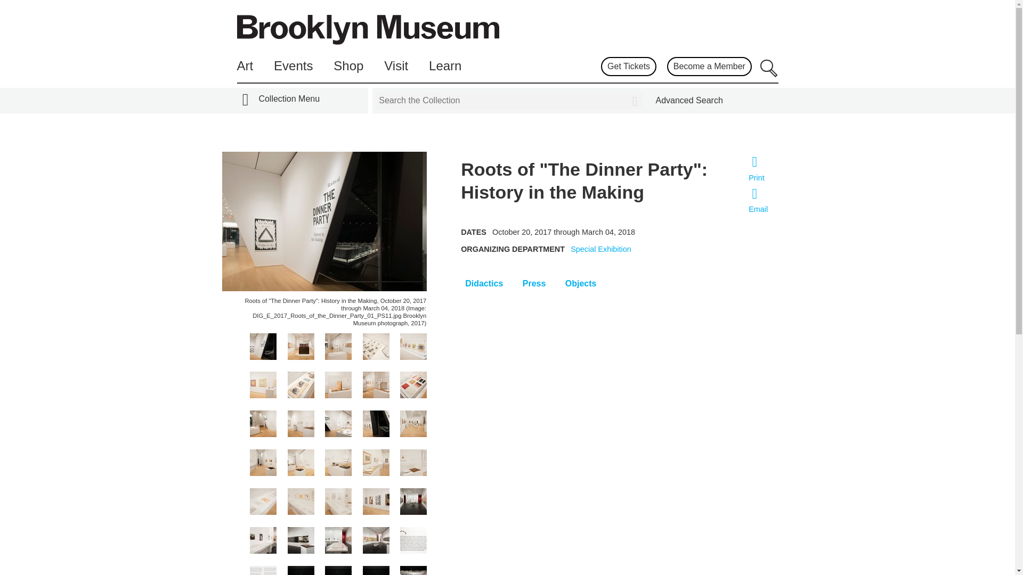 The image size is (1023, 575). Describe the element at coordinates (444, 66) in the screenshot. I see `Learn` at that location.